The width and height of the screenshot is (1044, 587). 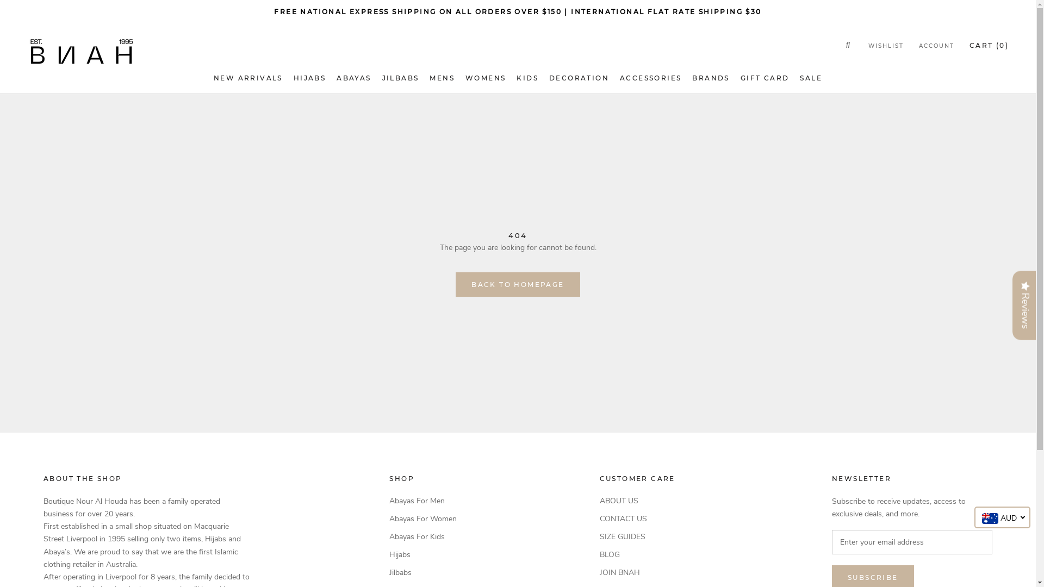 I want to click on SIZE GUIDES, so click(x=646, y=537).